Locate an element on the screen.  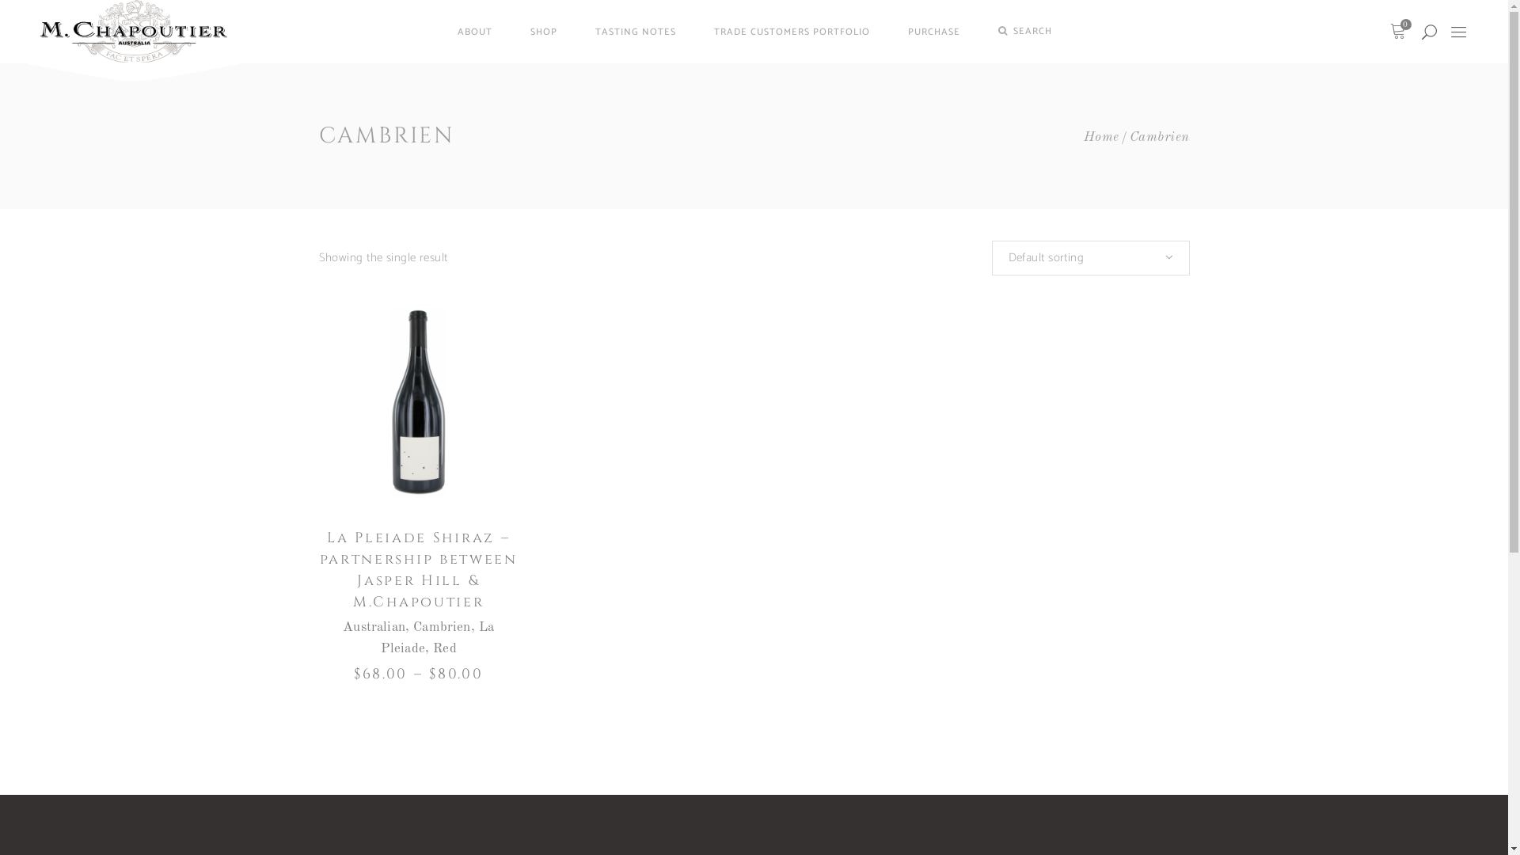
La Pleiade is located at coordinates (438, 638).